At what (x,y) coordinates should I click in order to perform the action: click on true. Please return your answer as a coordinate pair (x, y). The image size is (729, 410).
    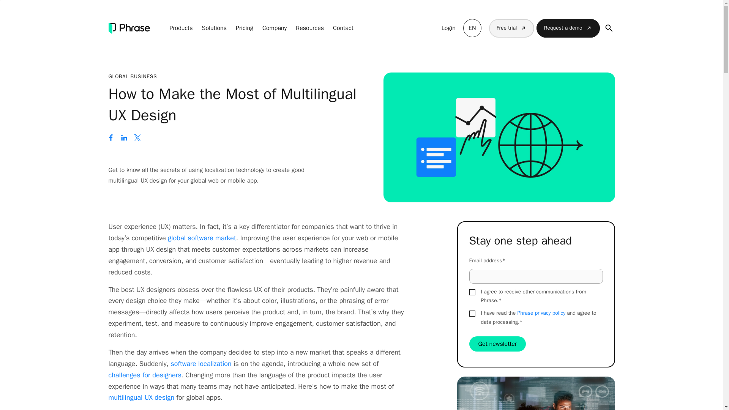
    Looking at the image, I should click on (472, 313).